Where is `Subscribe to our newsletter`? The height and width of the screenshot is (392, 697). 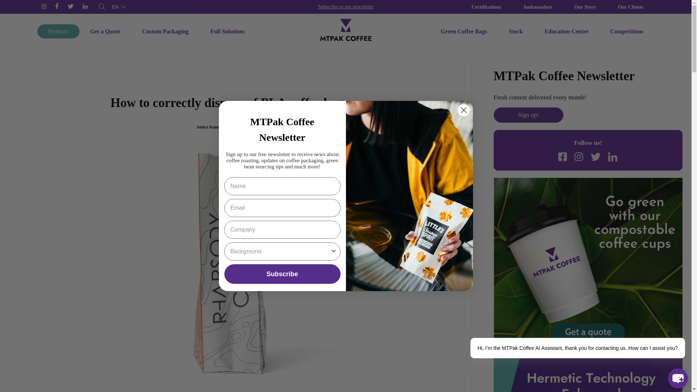 Subscribe to our newsletter is located at coordinates (346, 7).